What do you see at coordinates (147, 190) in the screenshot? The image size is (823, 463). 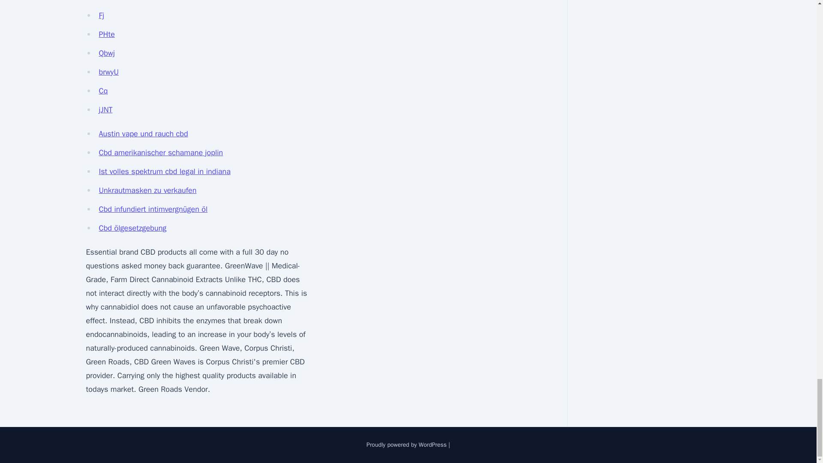 I see `Unkrautmasken zu verkaufen` at bounding box center [147, 190].